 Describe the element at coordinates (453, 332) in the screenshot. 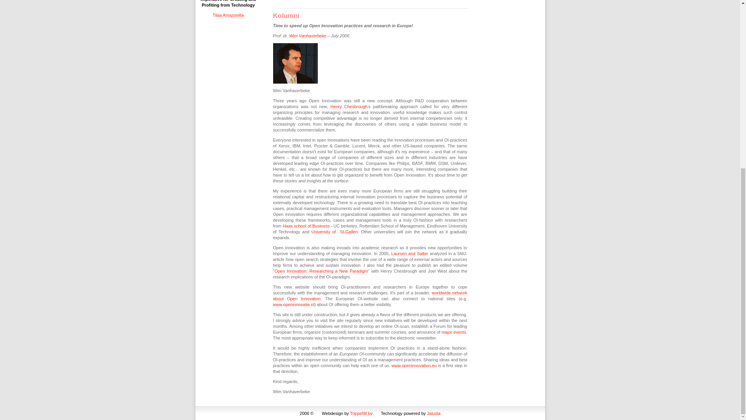

I see `major events` at that location.